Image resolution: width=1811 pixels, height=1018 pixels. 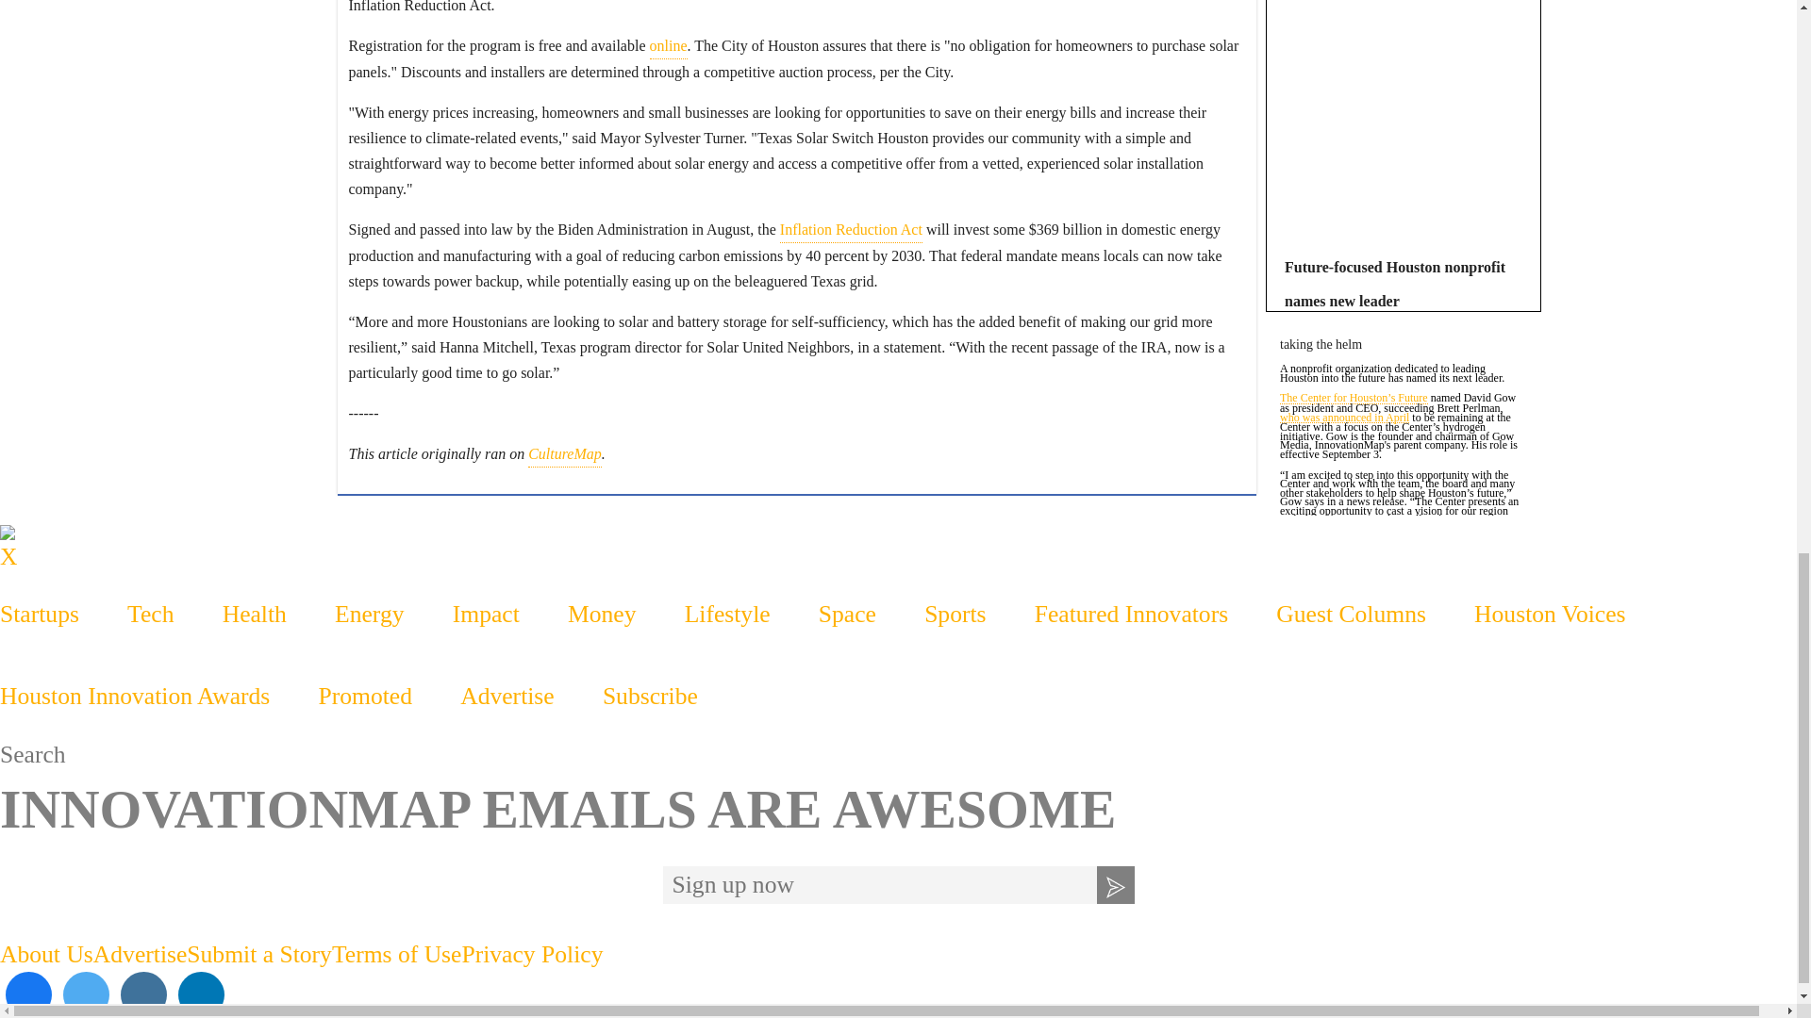 I want to click on Inflation Reduction Act, so click(x=851, y=230).